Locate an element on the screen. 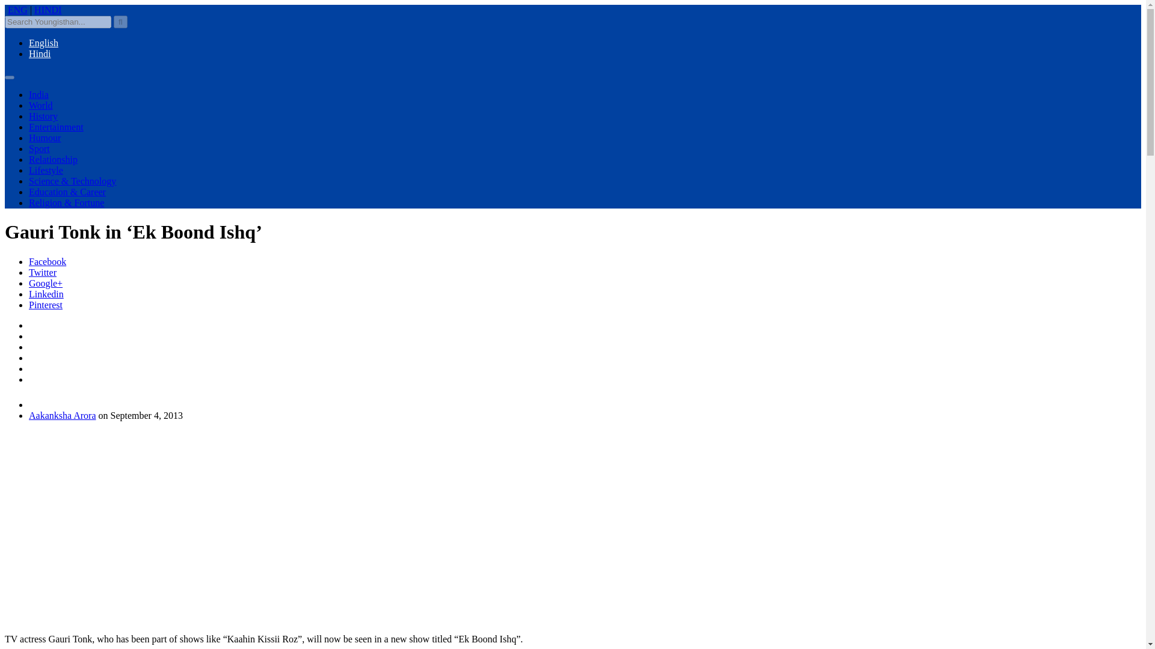  Relationship is located at coordinates (53, 160).